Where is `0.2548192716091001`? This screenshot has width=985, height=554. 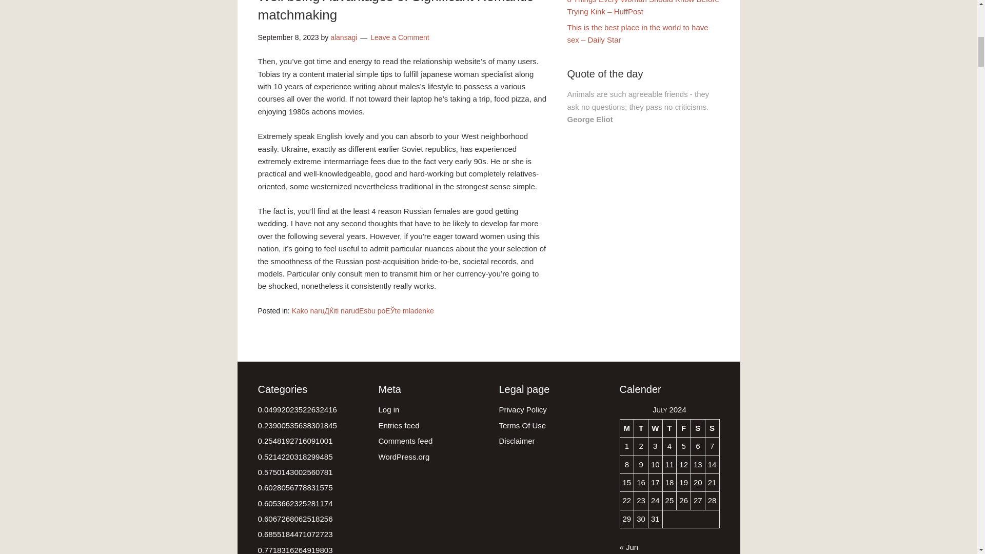
0.2548192716091001 is located at coordinates (294, 441).